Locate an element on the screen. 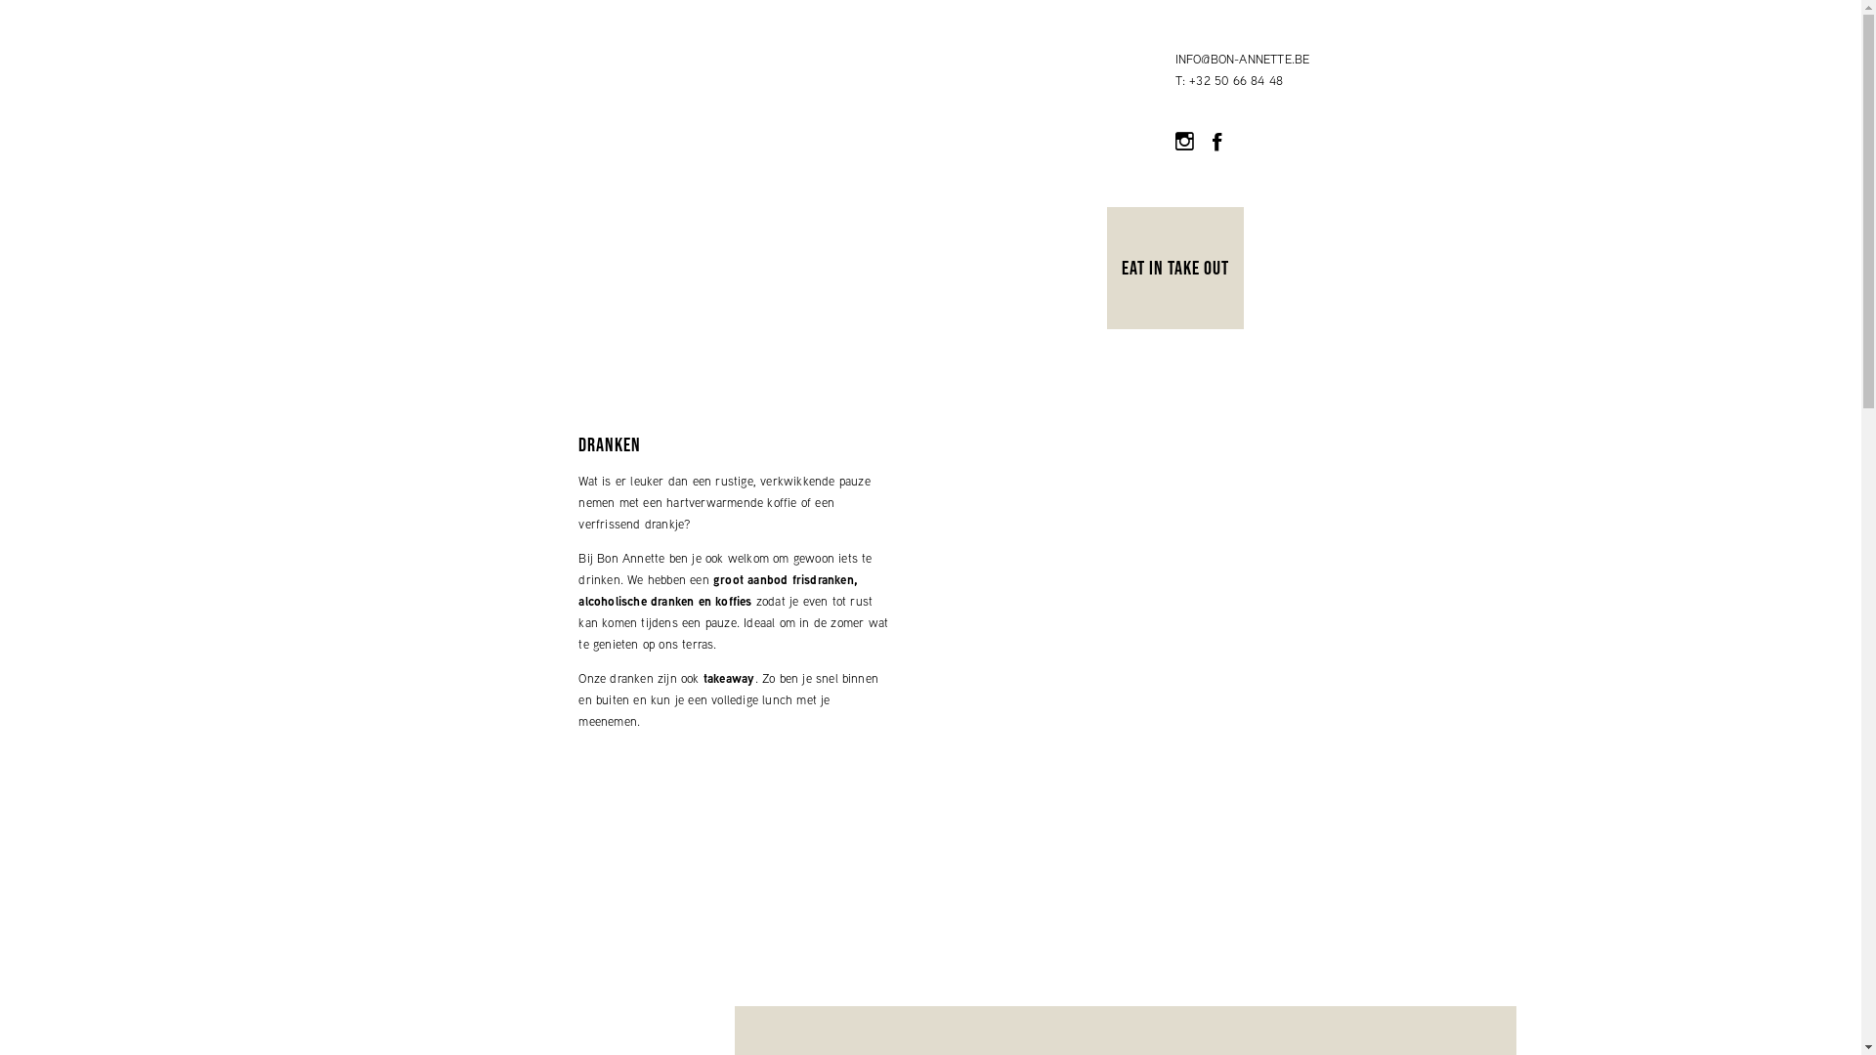 The width and height of the screenshot is (1876, 1055). INFO@BON-ANNETTE.BE is located at coordinates (1243, 59).